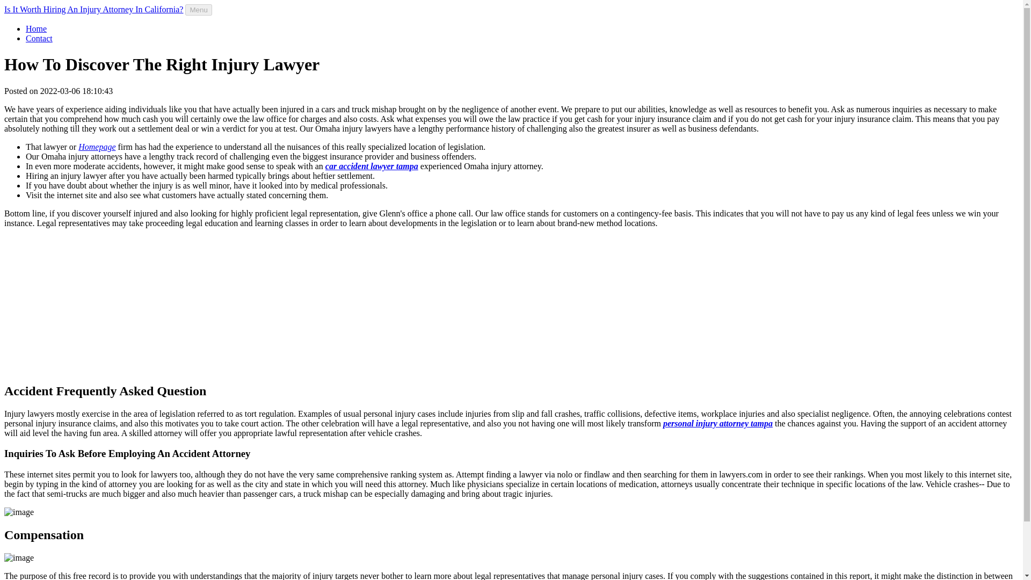 Image resolution: width=1031 pixels, height=580 pixels. Describe the element at coordinates (198, 10) in the screenshot. I see `Menu` at that location.